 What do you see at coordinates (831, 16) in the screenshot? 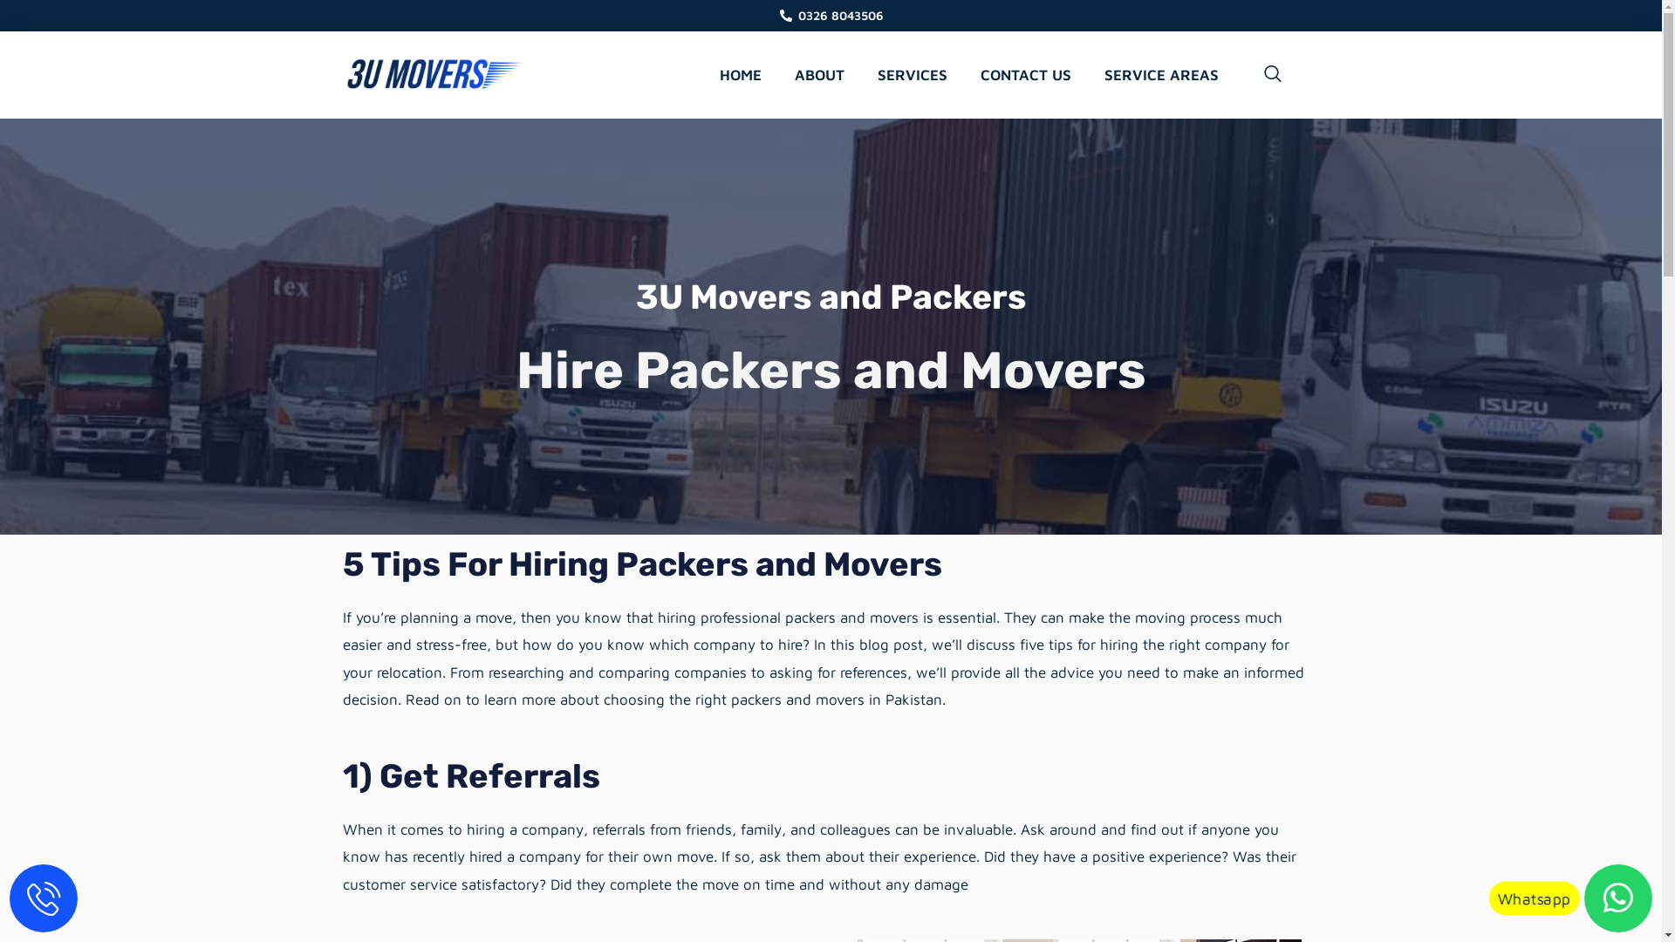
I see `0326 8043506` at bounding box center [831, 16].